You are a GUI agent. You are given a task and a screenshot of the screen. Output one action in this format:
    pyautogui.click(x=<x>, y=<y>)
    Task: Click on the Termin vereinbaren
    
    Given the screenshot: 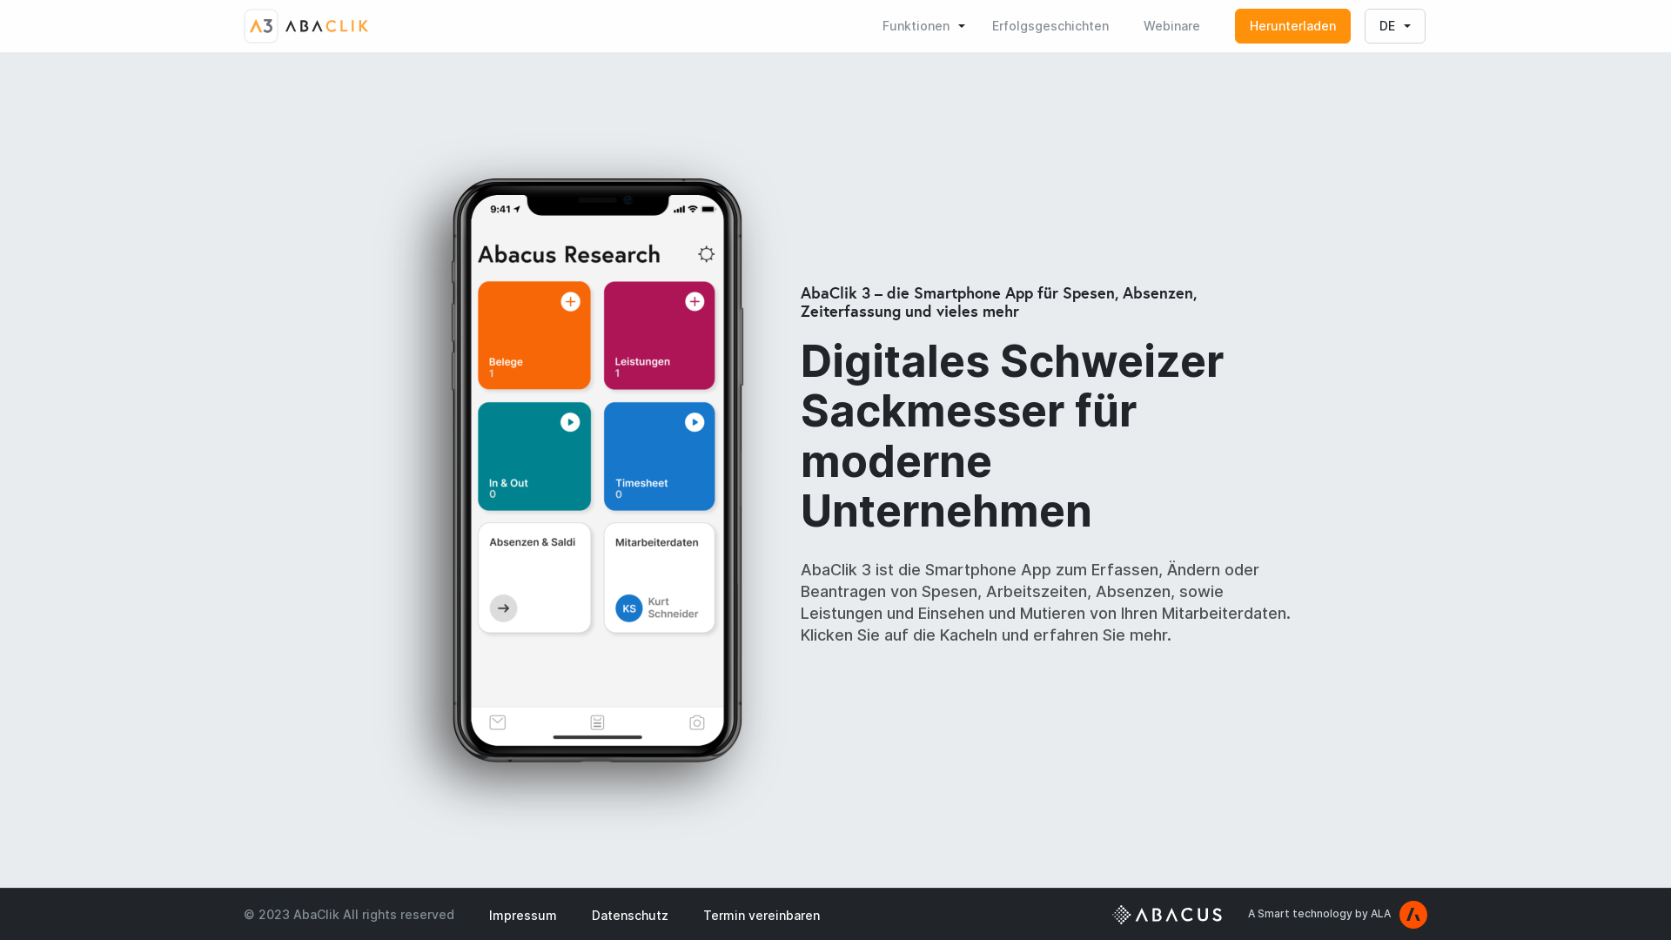 What is the action you would take?
    pyautogui.click(x=762, y=915)
    